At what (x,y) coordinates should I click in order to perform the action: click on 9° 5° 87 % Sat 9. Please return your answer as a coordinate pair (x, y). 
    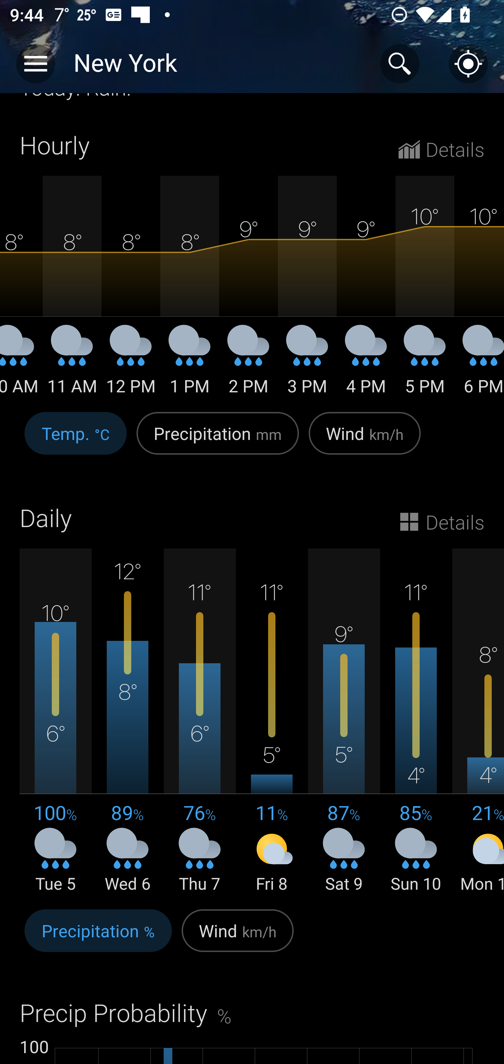
    Looking at the image, I should click on (344, 721).